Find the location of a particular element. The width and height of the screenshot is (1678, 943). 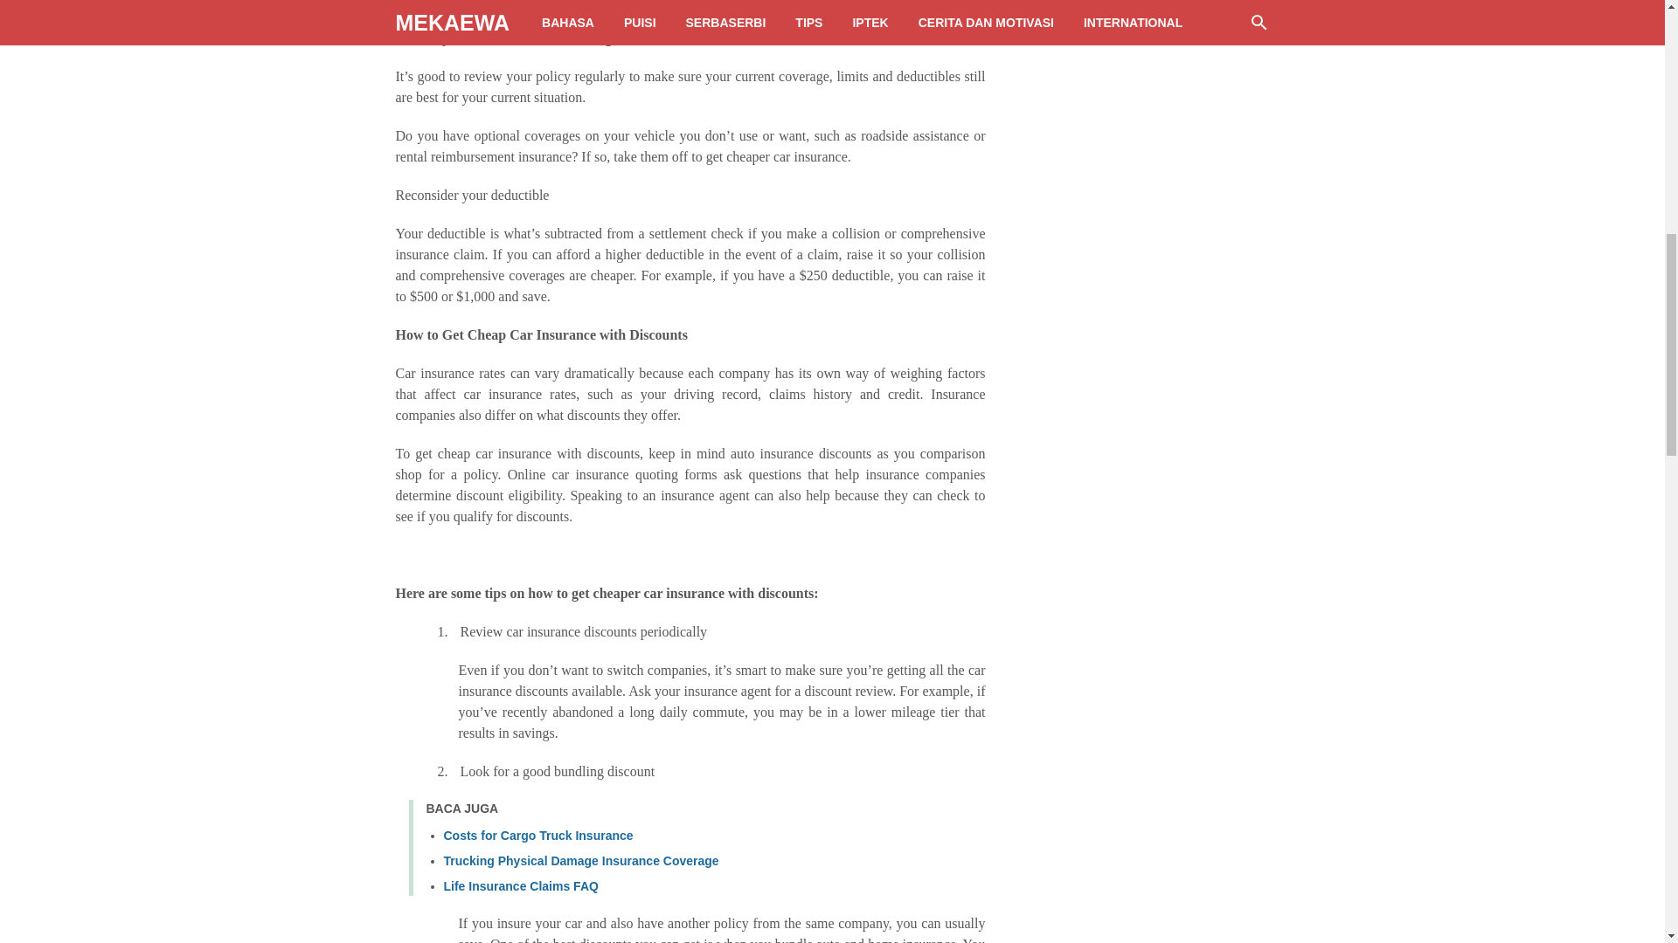

Costs for Cargo Truck Insurance is located at coordinates (538, 836).